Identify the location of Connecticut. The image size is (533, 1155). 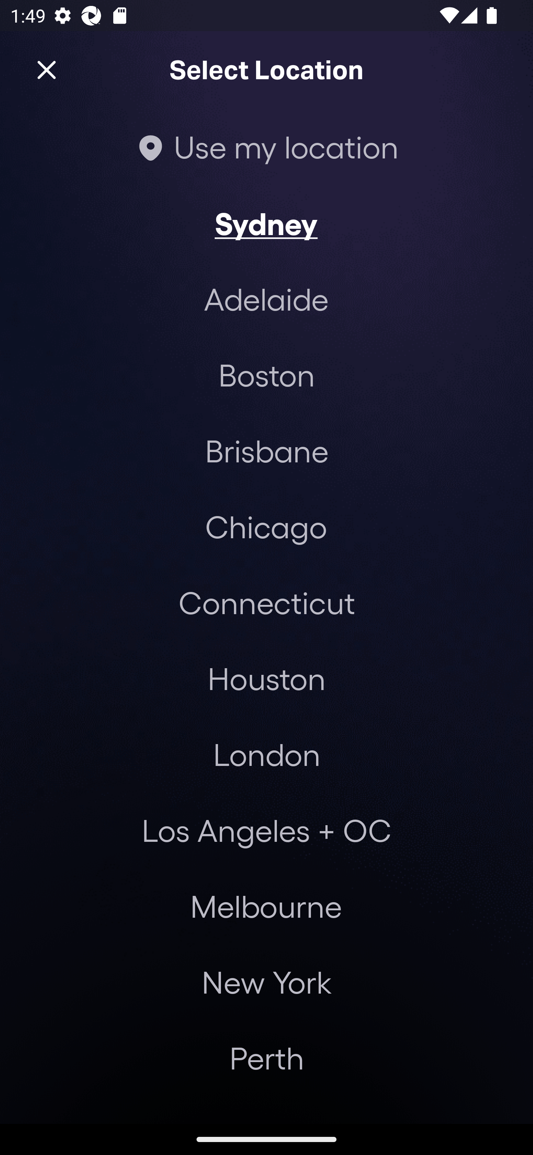
(266, 602).